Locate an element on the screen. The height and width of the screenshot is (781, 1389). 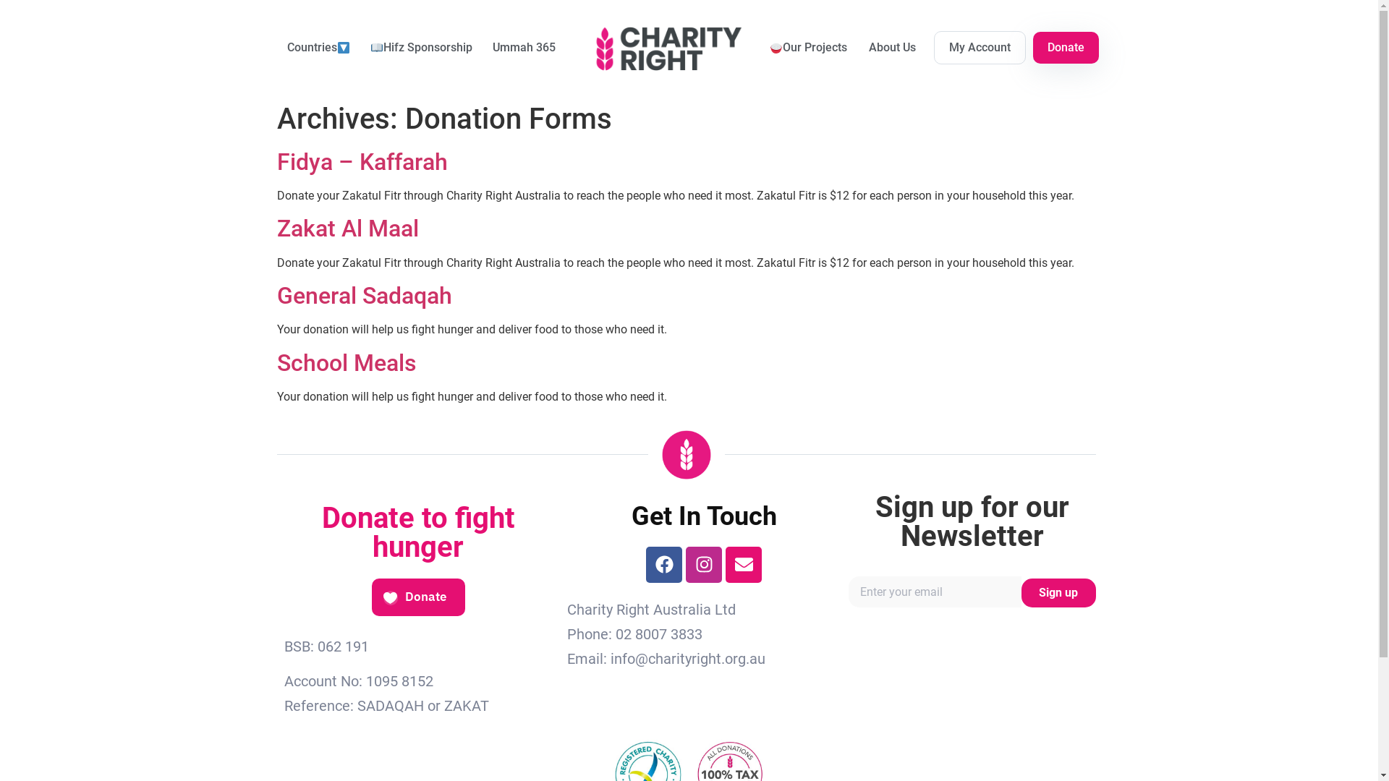
Donate is located at coordinates (1066, 48).